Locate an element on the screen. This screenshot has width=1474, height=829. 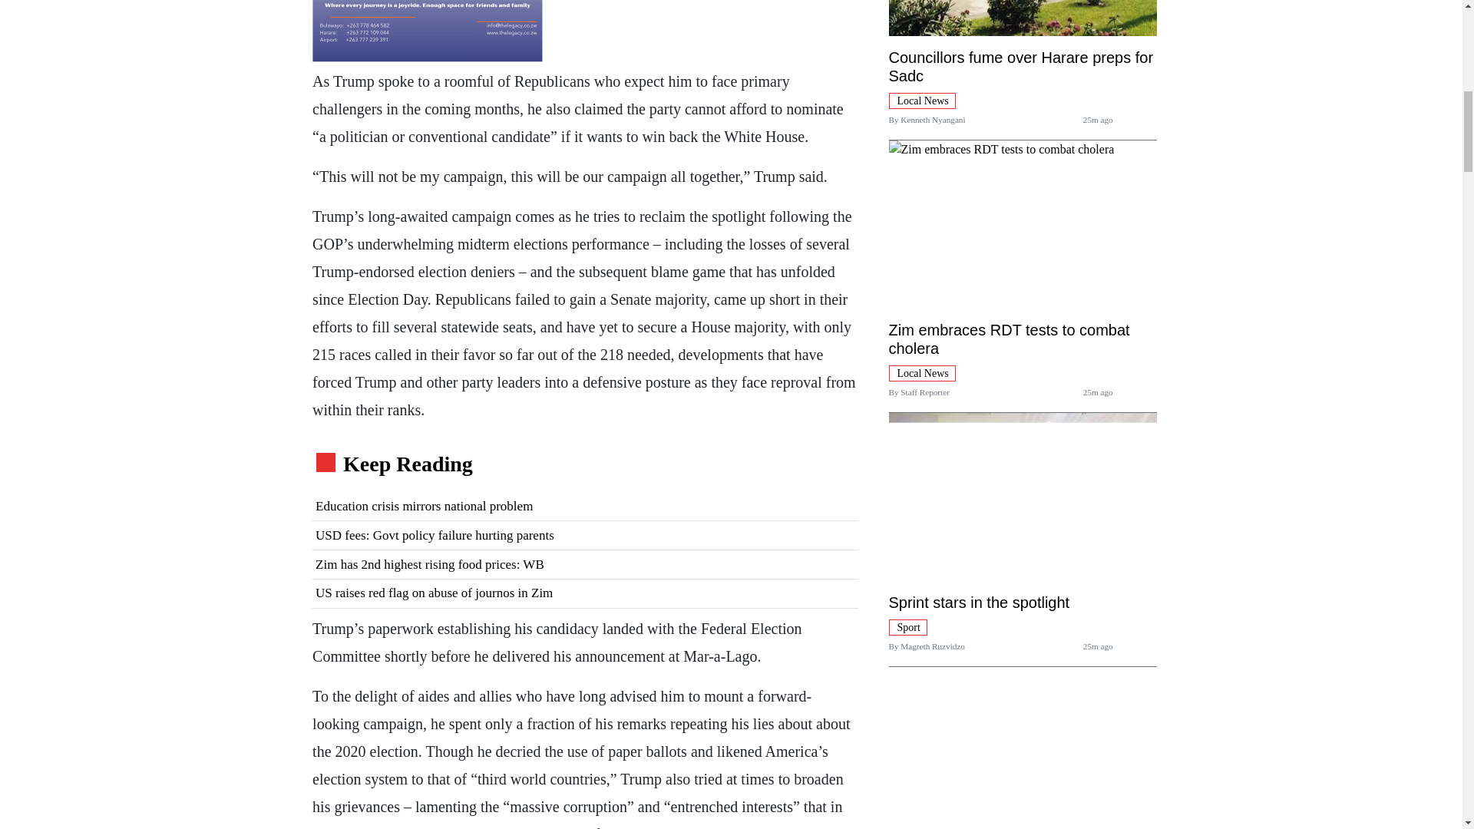
Sprint stars in the spotlight is located at coordinates (979, 602).